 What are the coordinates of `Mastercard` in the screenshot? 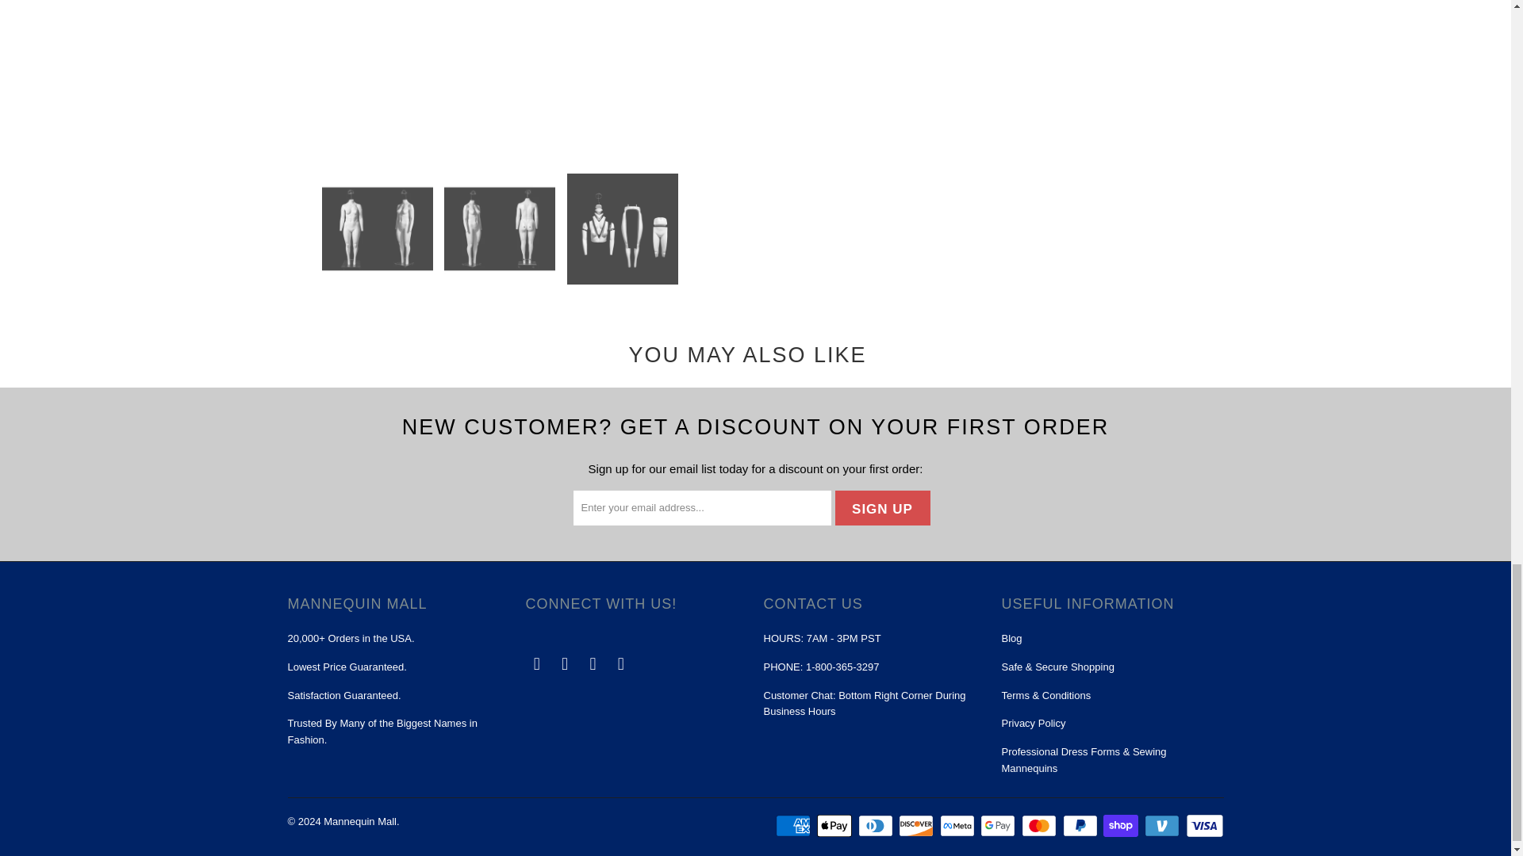 It's located at (1041, 826).